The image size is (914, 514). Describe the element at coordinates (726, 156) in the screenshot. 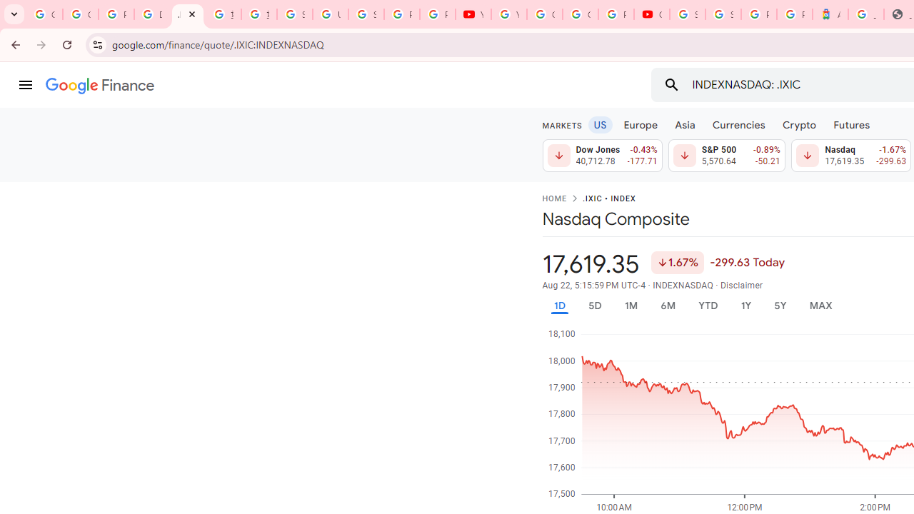

I see `S&P 500 5,570.64 Down by 0.89% -50.21` at that location.